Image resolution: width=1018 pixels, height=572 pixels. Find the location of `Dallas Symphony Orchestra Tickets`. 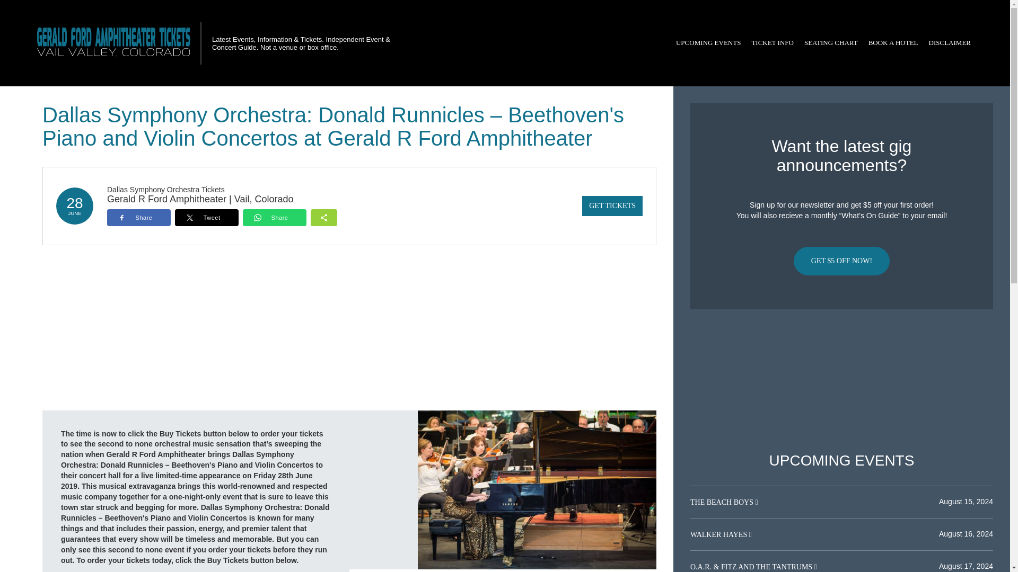

Dallas Symphony Orchestra Tickets is located at coordinates (165, 190).